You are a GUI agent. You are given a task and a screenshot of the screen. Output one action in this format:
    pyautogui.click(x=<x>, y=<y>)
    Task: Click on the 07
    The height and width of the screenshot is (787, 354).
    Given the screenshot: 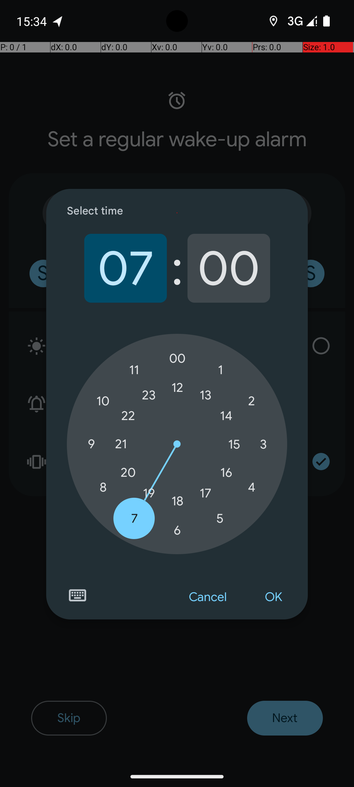 What is the action you would take?
    pyautogui.click(x=125, y=268)
    